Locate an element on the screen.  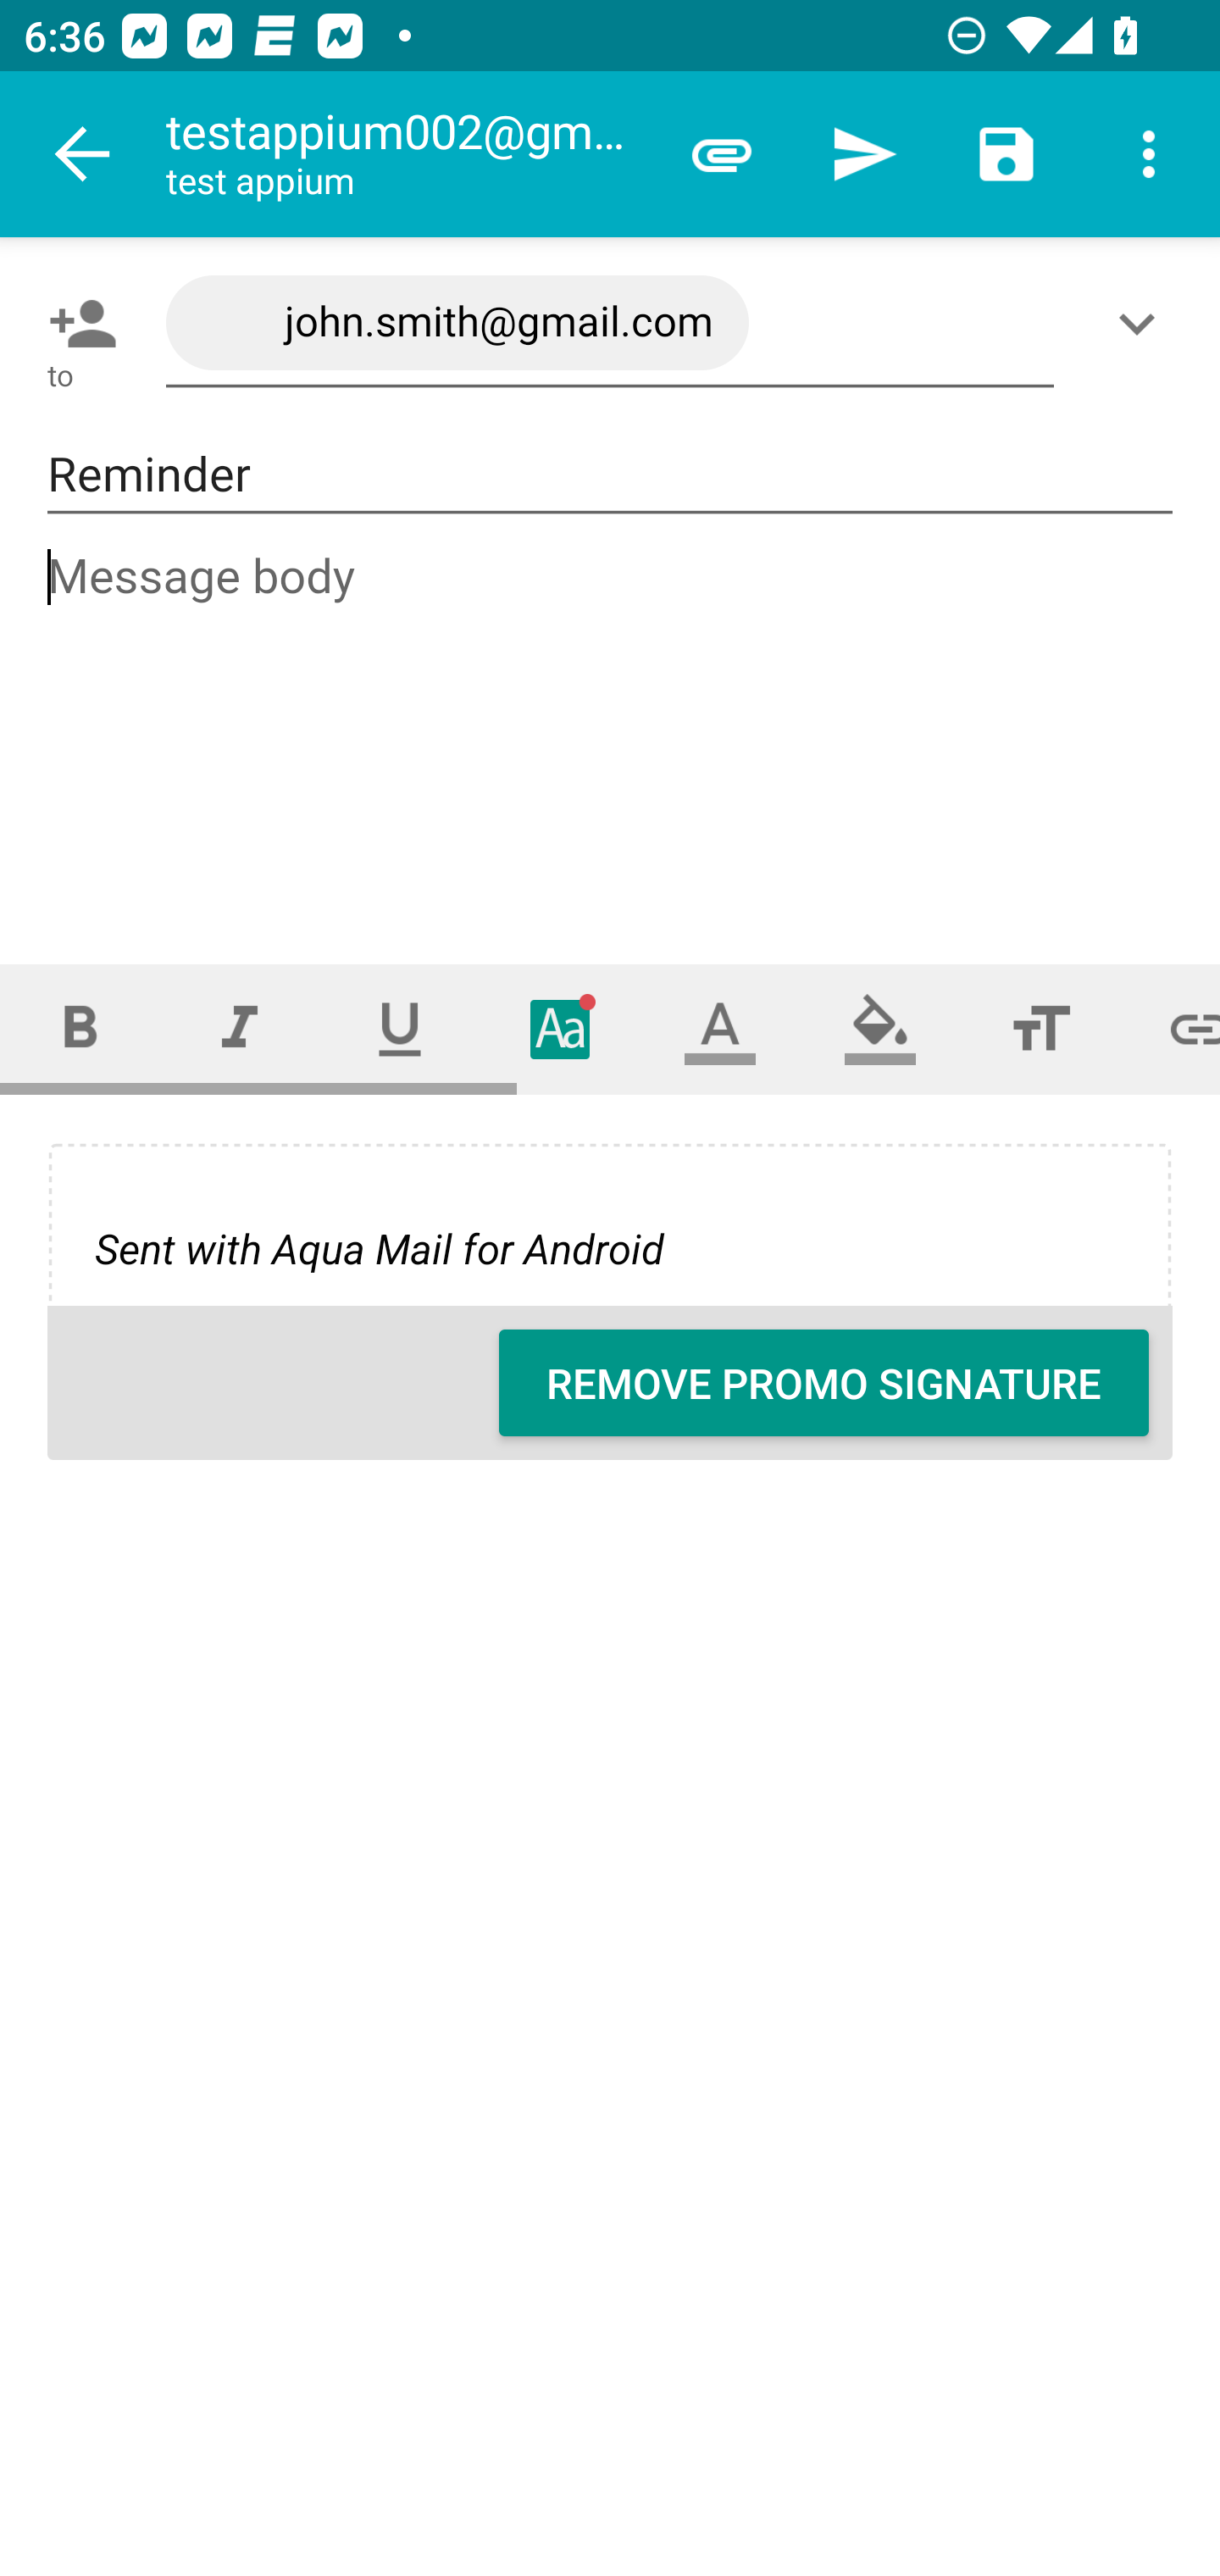
Font size is located at coordinates (1040, 1029).